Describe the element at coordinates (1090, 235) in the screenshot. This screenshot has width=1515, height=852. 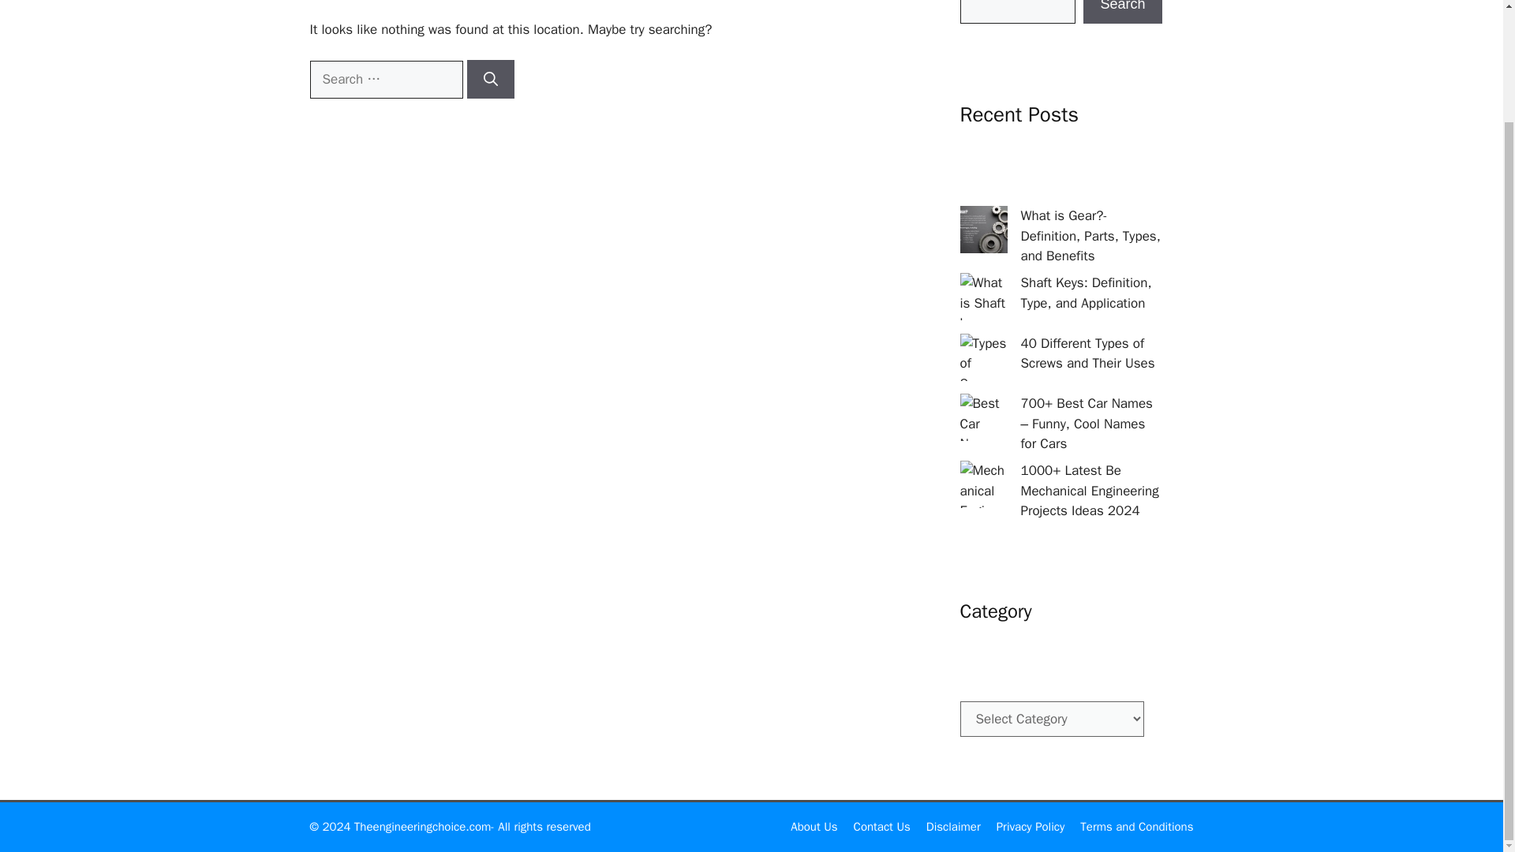
I see `What is Gear?- Definition, Parts, Types, and Benefits` at that location.